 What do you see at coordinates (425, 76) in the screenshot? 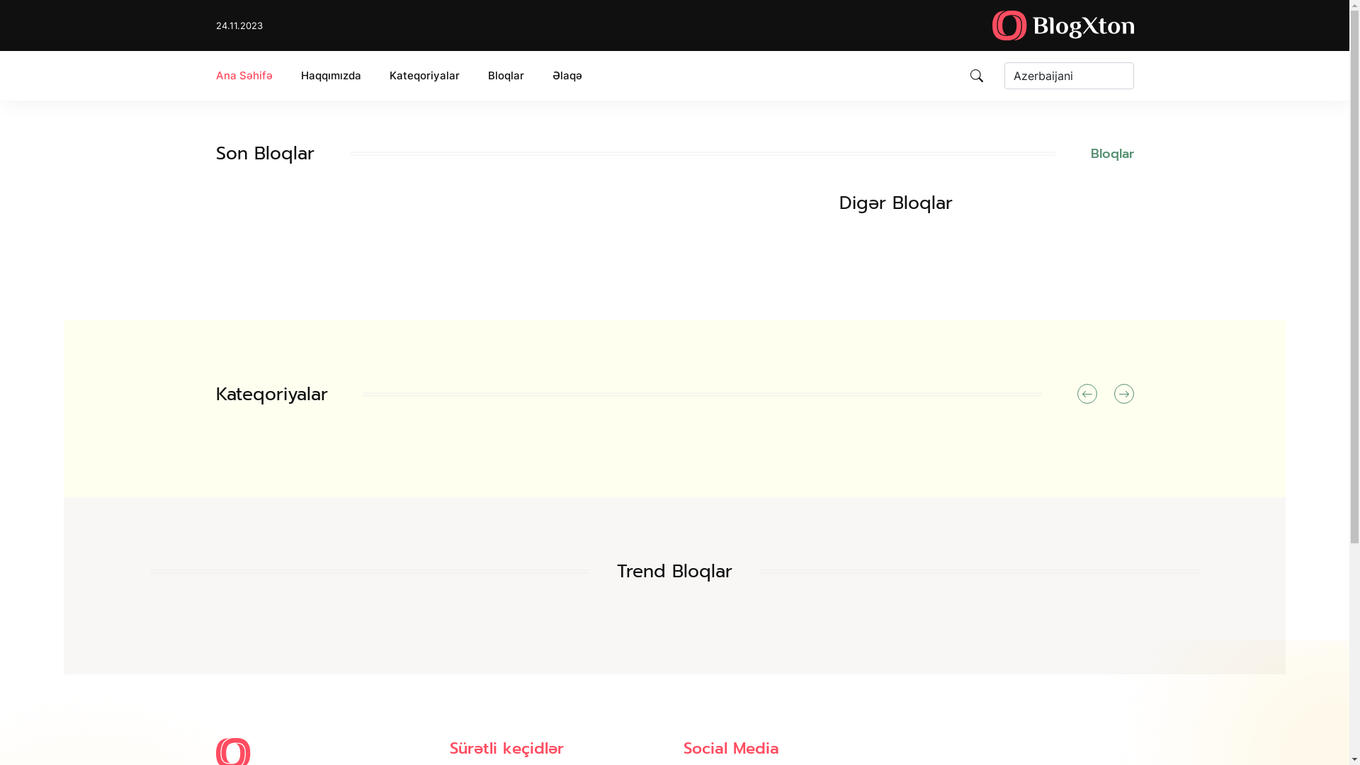
I see `Kateqoriyalar` at bounding box center [425, 76].